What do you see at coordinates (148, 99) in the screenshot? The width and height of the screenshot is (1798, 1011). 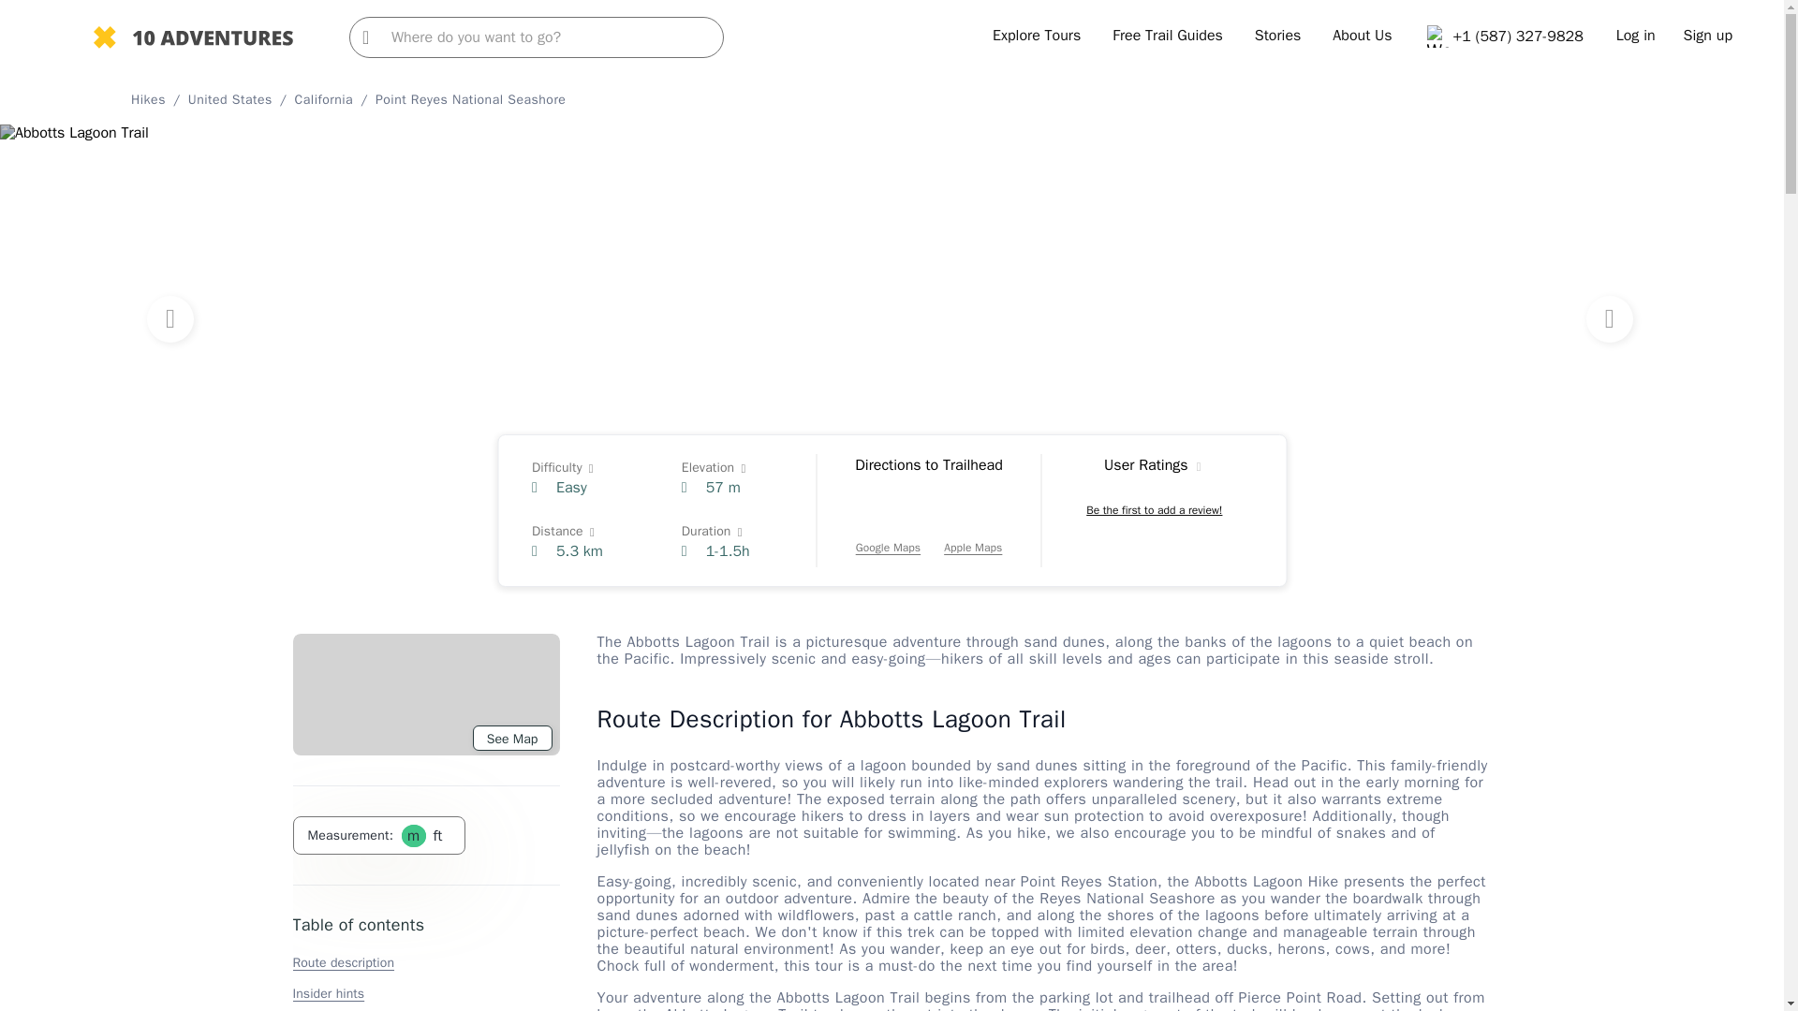 I see `Hikes` at bounding box center [148, 99].